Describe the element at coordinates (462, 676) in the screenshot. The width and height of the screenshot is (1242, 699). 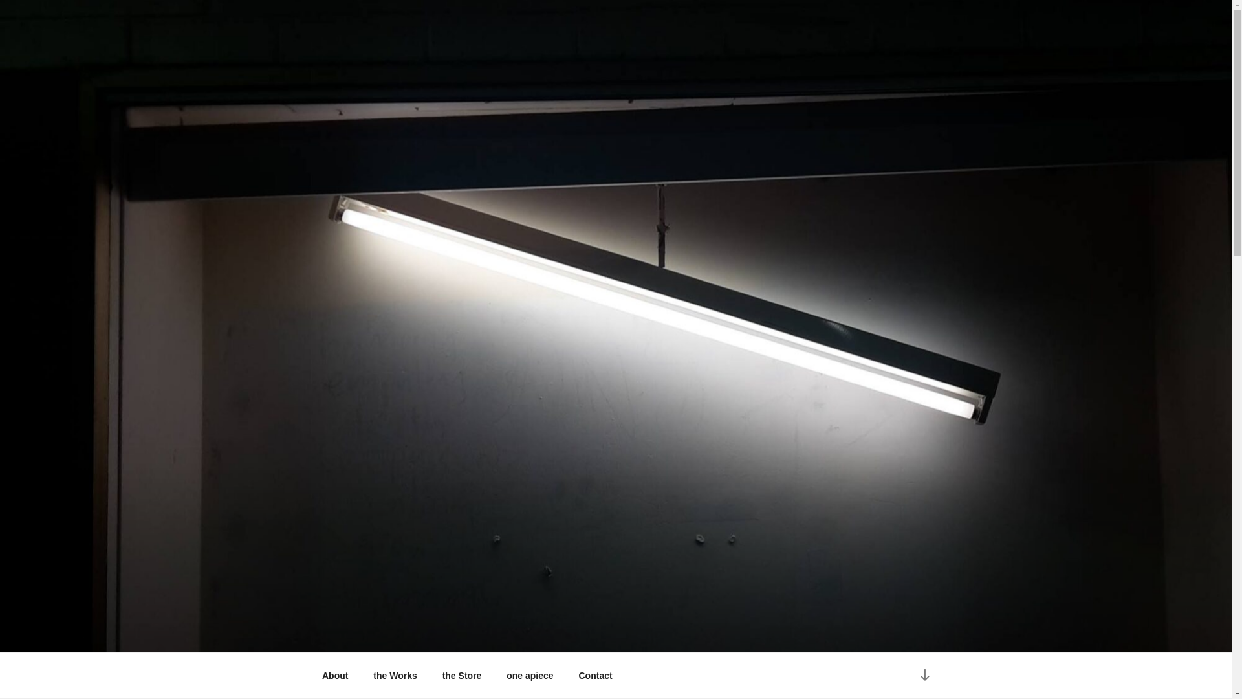
I see `the Store` at that location.